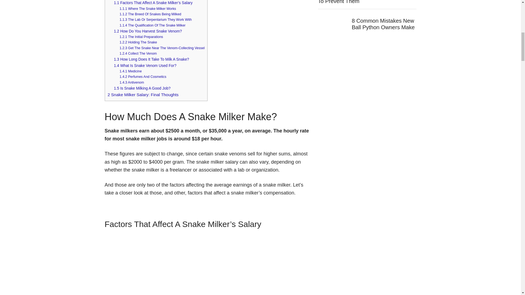 The height and width of the screenshot is (295, 525). What do you see at coordinates (148, 8) in the screenshot?
I see `1.1.1 Where The Snake Milker Works` at bounding box center [148, 8].